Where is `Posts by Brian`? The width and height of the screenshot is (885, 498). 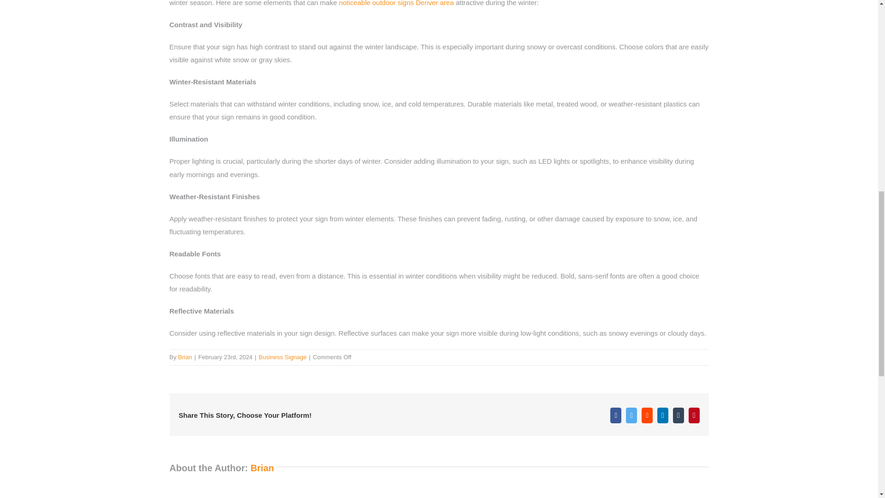 Posts by Brian is located at coordinates (262, 468).